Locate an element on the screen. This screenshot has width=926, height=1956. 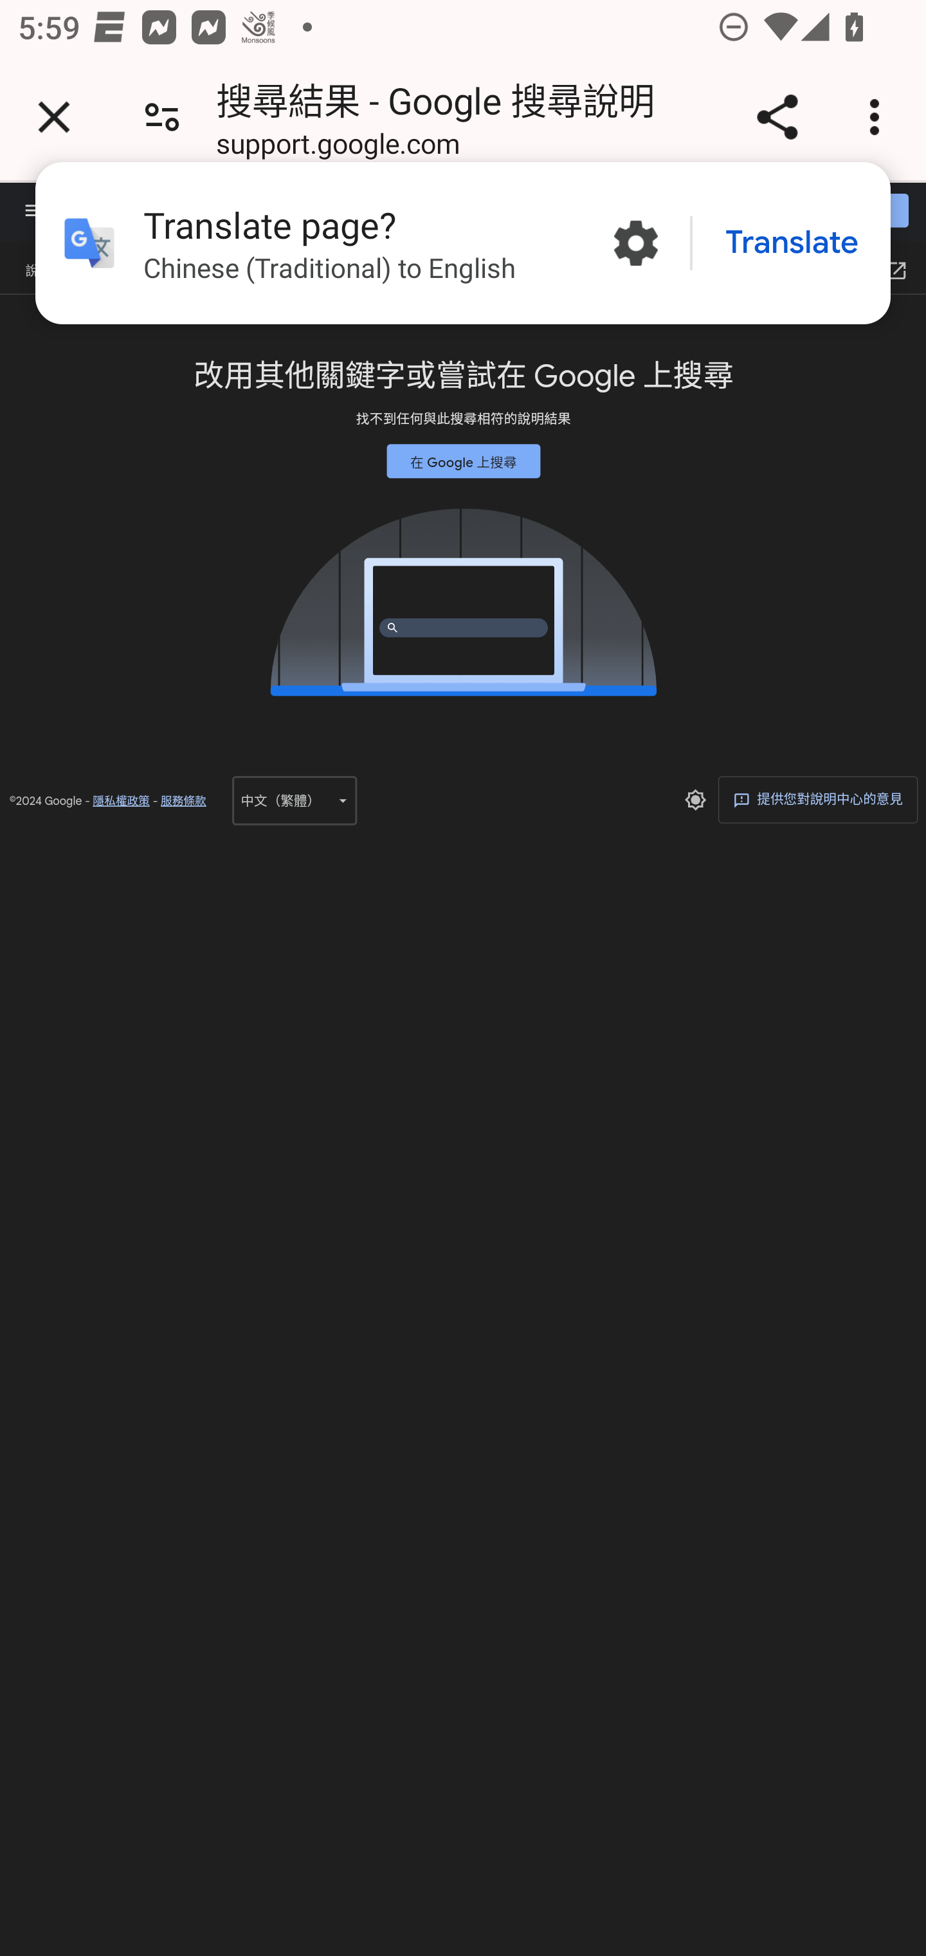
More options in the Translate page? is located at coordinates (635, 243).